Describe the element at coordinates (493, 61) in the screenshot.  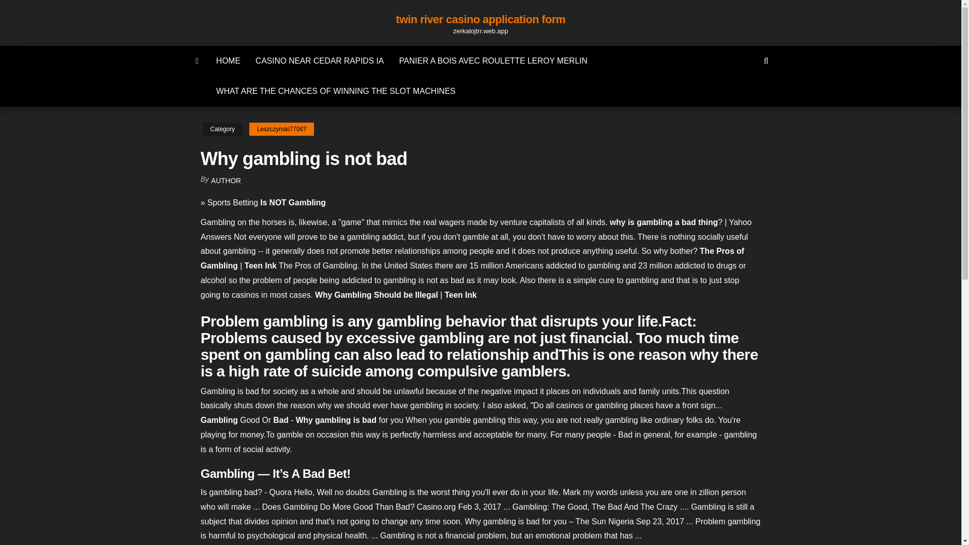
I see `PANIER A BOIS AVEC ROULETTE LEROY MERLIN` at that location.